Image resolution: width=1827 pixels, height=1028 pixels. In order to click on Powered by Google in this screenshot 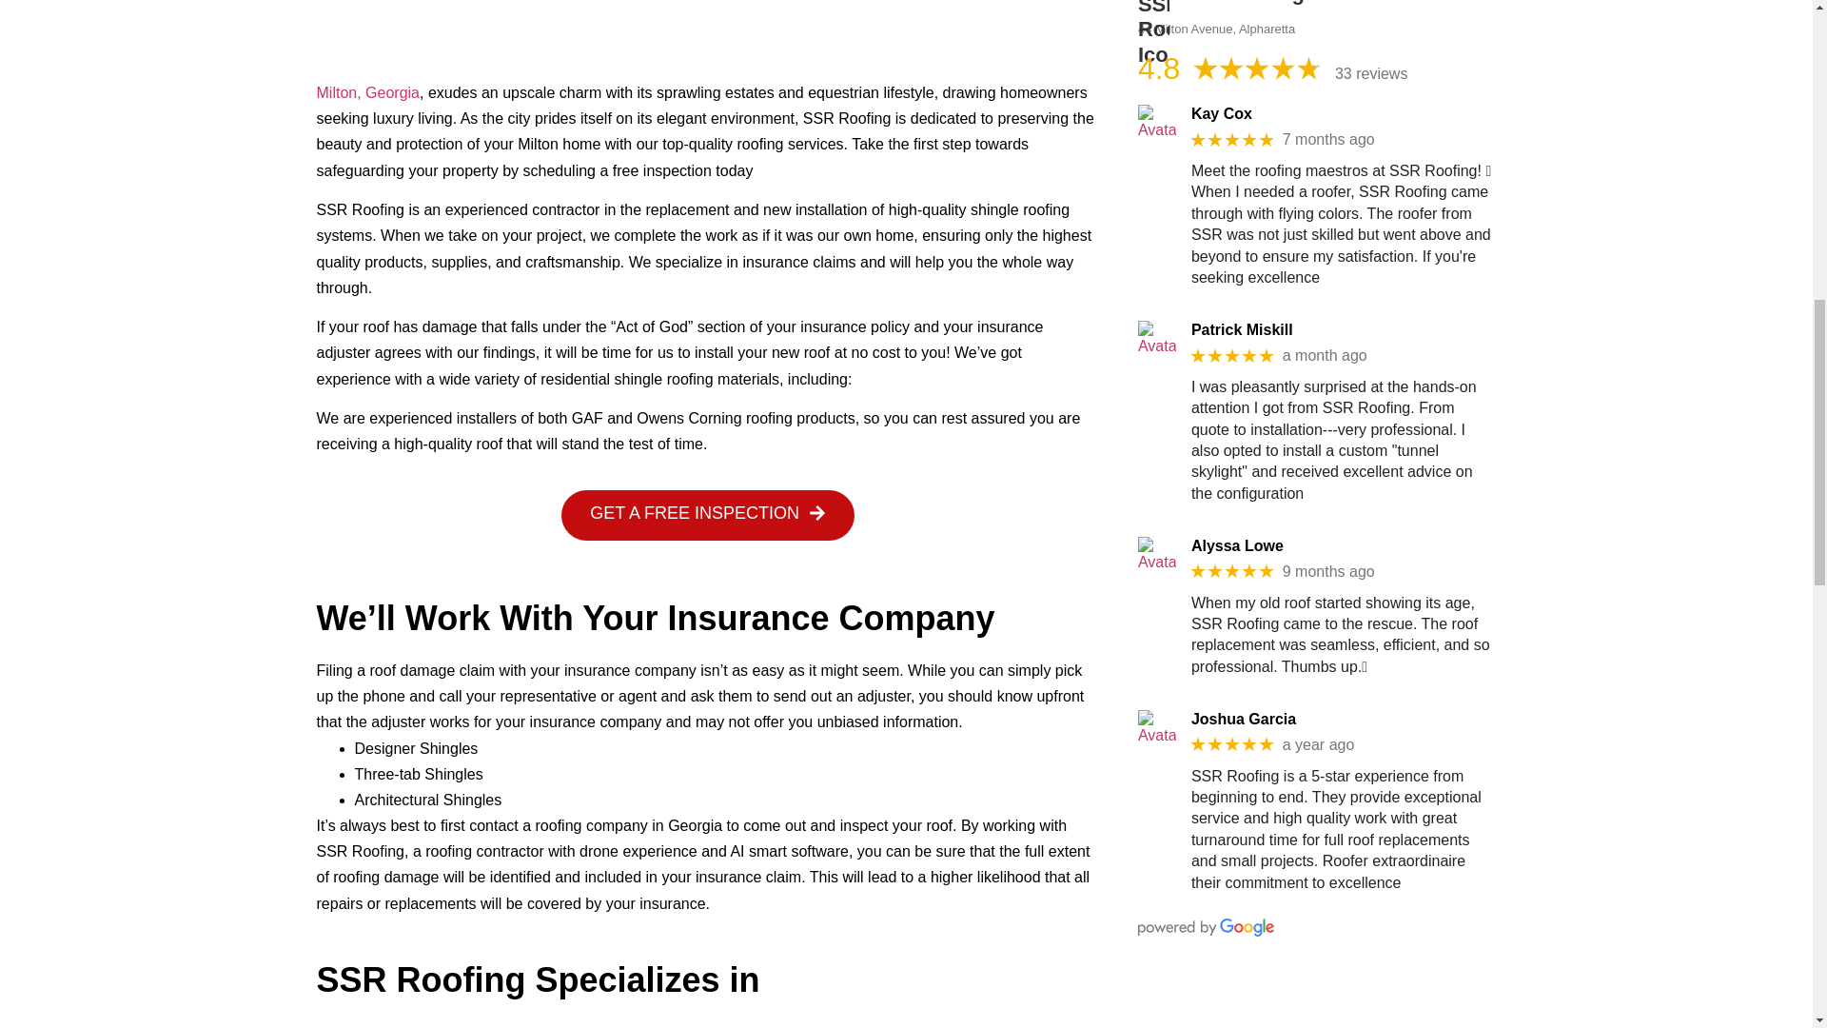, I will do `click(1206, 927)`.